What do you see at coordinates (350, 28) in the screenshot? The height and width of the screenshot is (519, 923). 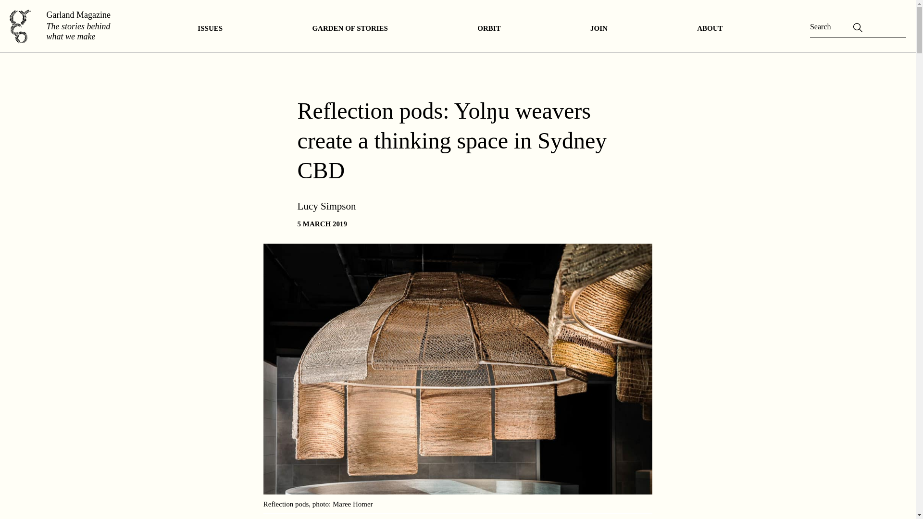 I see `GARDEN OF STORIES` at bounding box center [350, 28].